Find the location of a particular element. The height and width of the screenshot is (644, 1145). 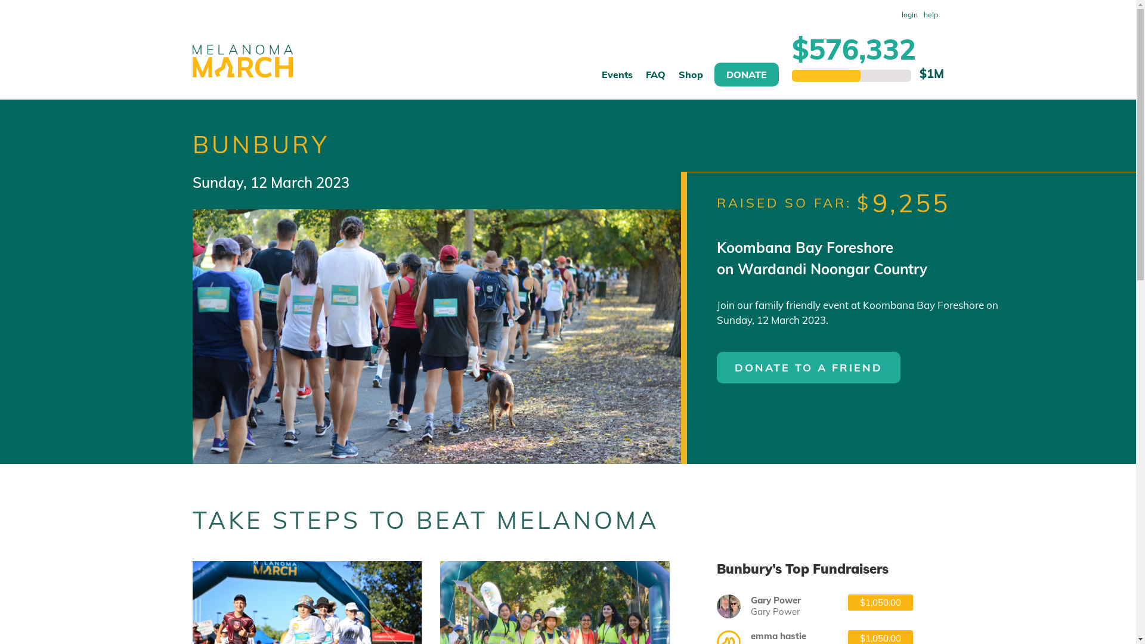

$576,332 is located at coordinates (854, 49).